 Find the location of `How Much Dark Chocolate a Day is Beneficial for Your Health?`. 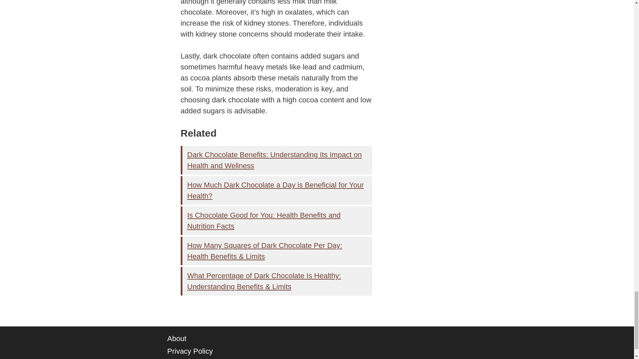

How Much Dark Chocolate a Day is Beneficial for Your Health? is located at coordinates (275, 190).